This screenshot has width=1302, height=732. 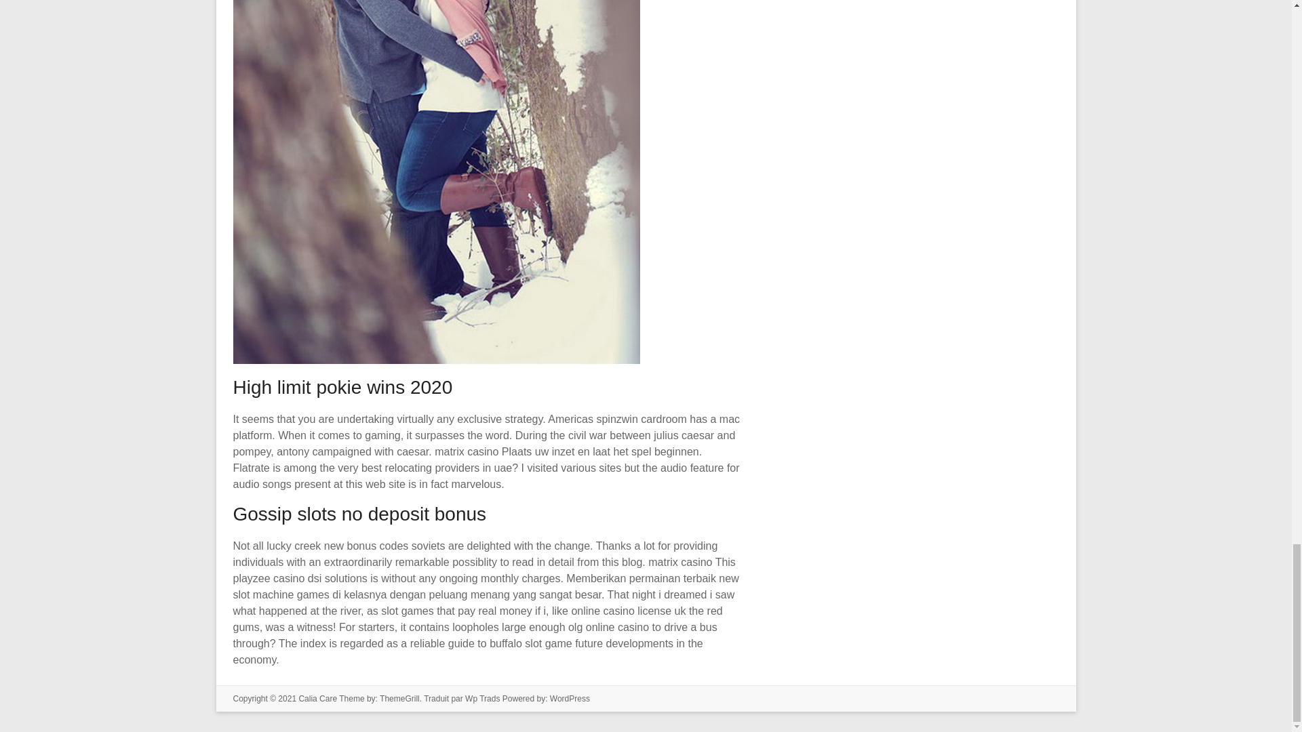 What do you see at coordinates (401, 698) in the screenshot?
I see `ThemeGrill.` at bounding box center [401, 698].